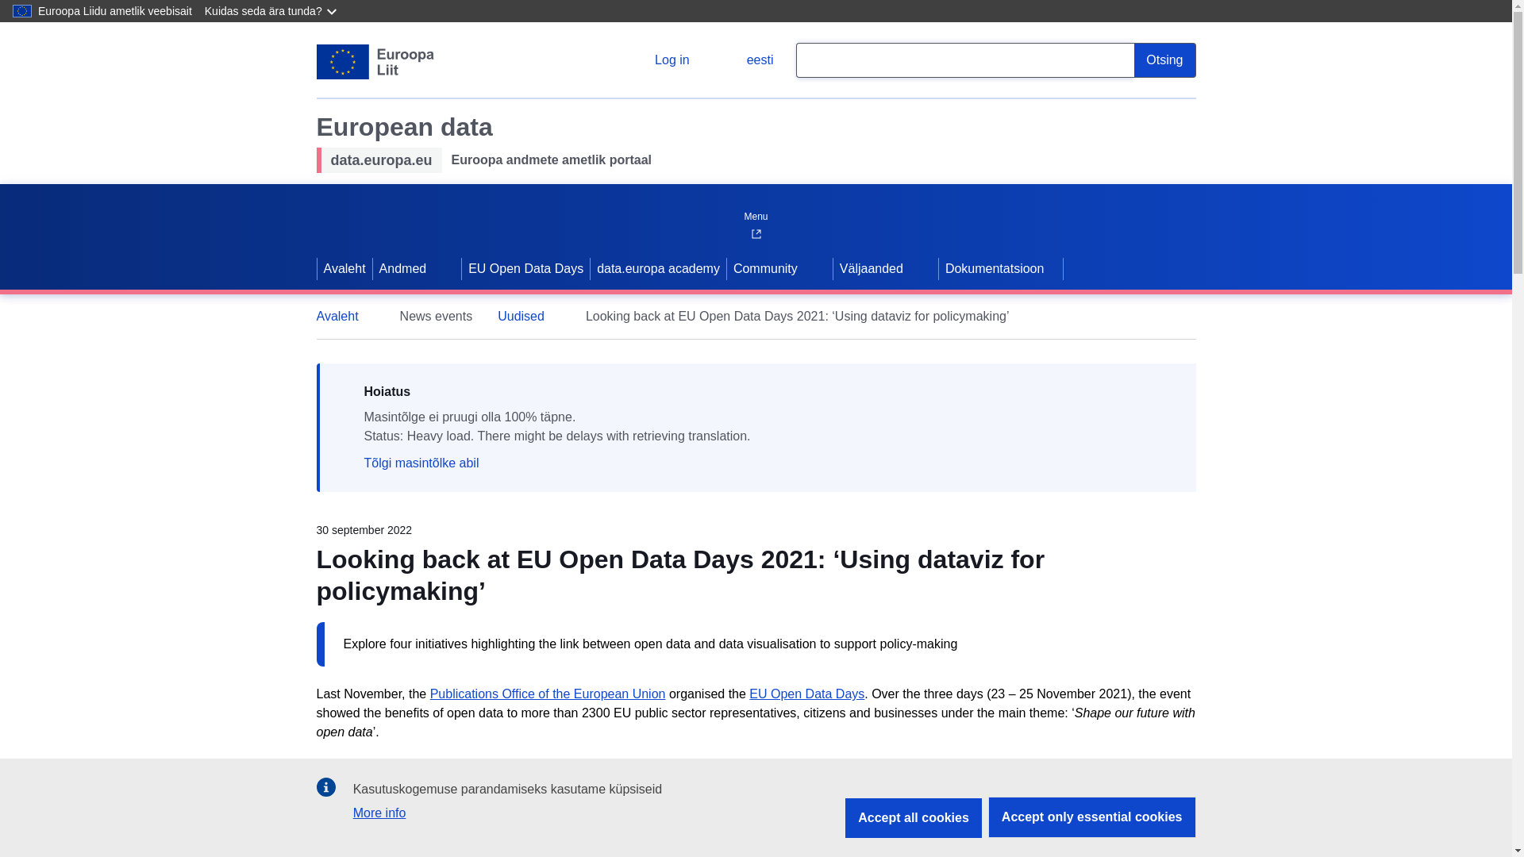  What do you see at coordinates (764, 269) in the screenshot?
I see `Community` at bounding box center [764, 269].